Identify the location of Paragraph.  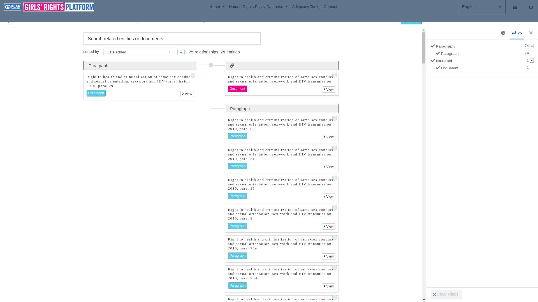
(484, 55).